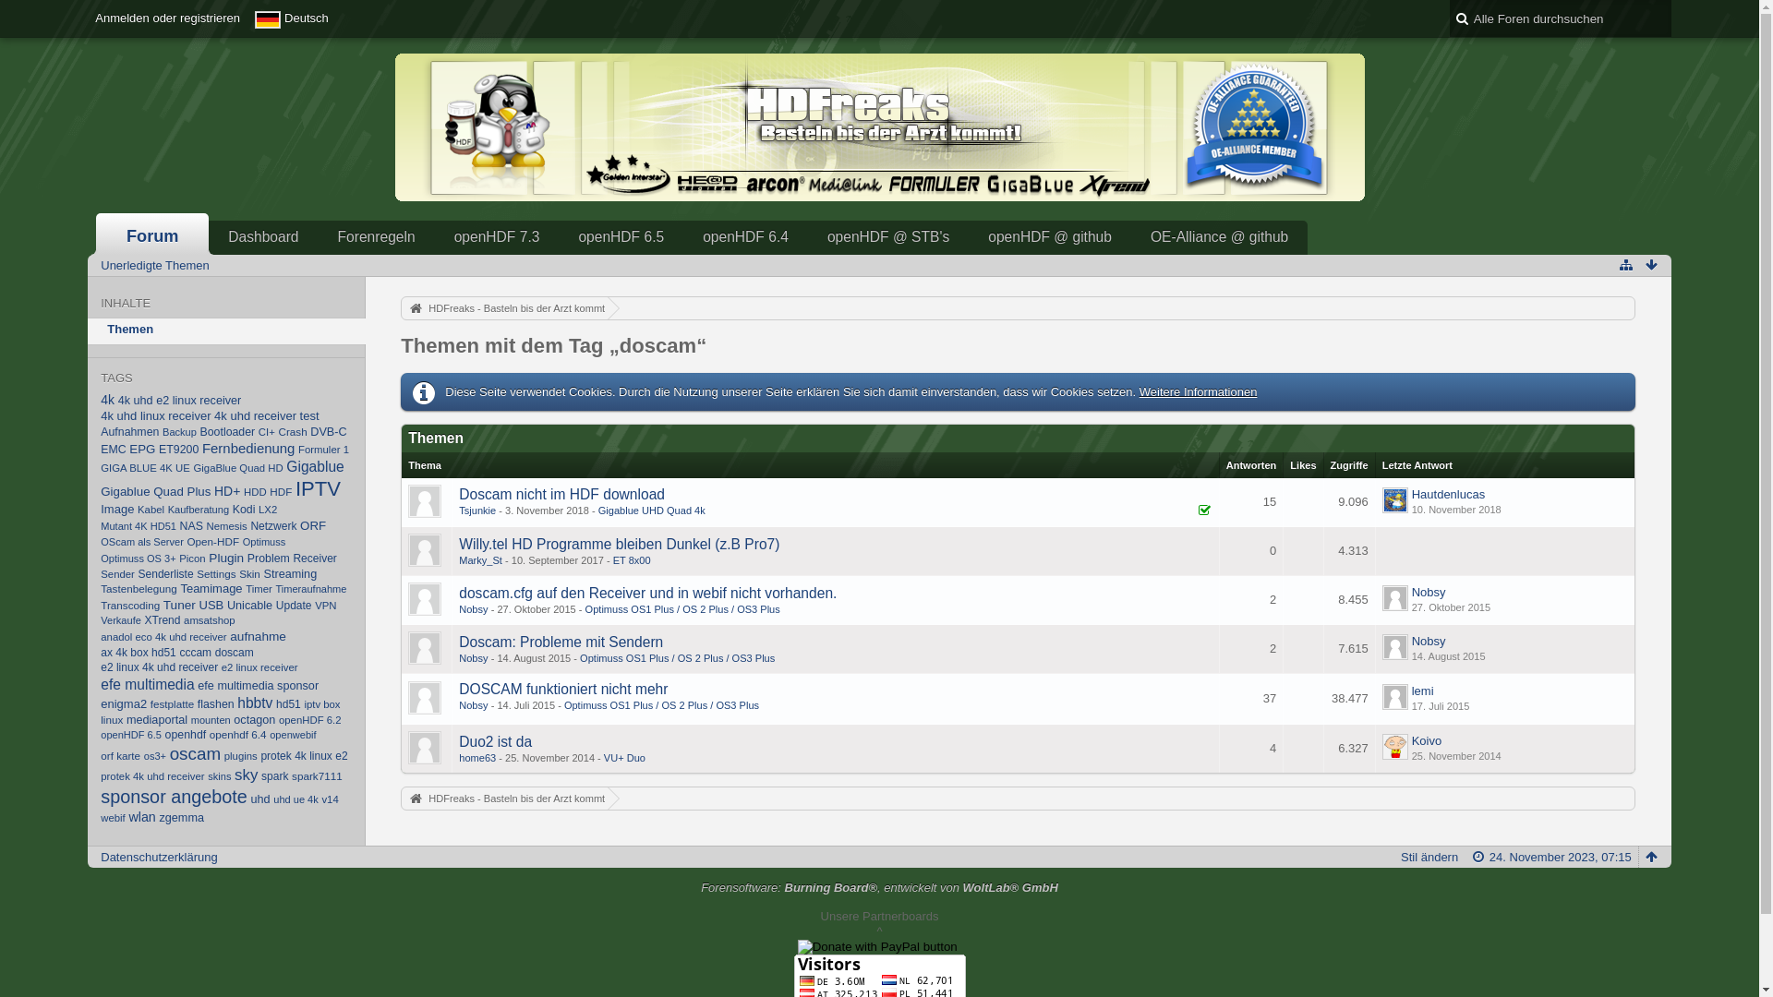  Describe the element at coordinates (275, 776) in the screenshot. I see `spark` at that location.